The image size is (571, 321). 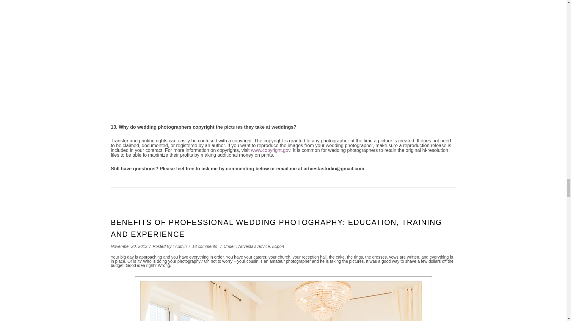 I want to click on www.copyright.gov, so click(x=271, y=150).